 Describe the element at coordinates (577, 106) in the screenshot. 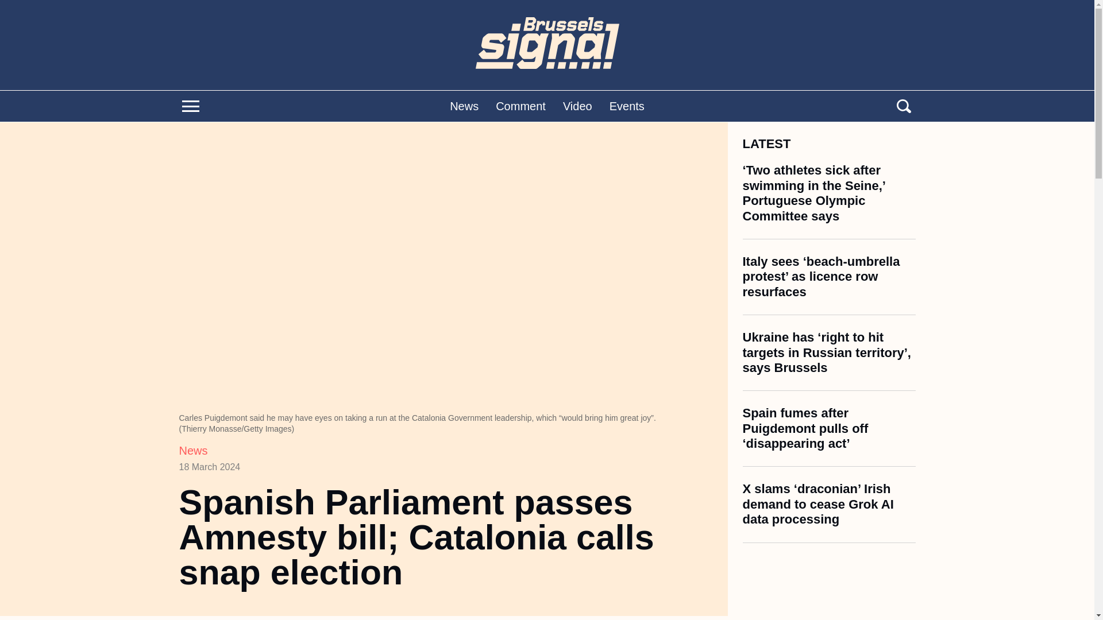

I see `Video` at that location.